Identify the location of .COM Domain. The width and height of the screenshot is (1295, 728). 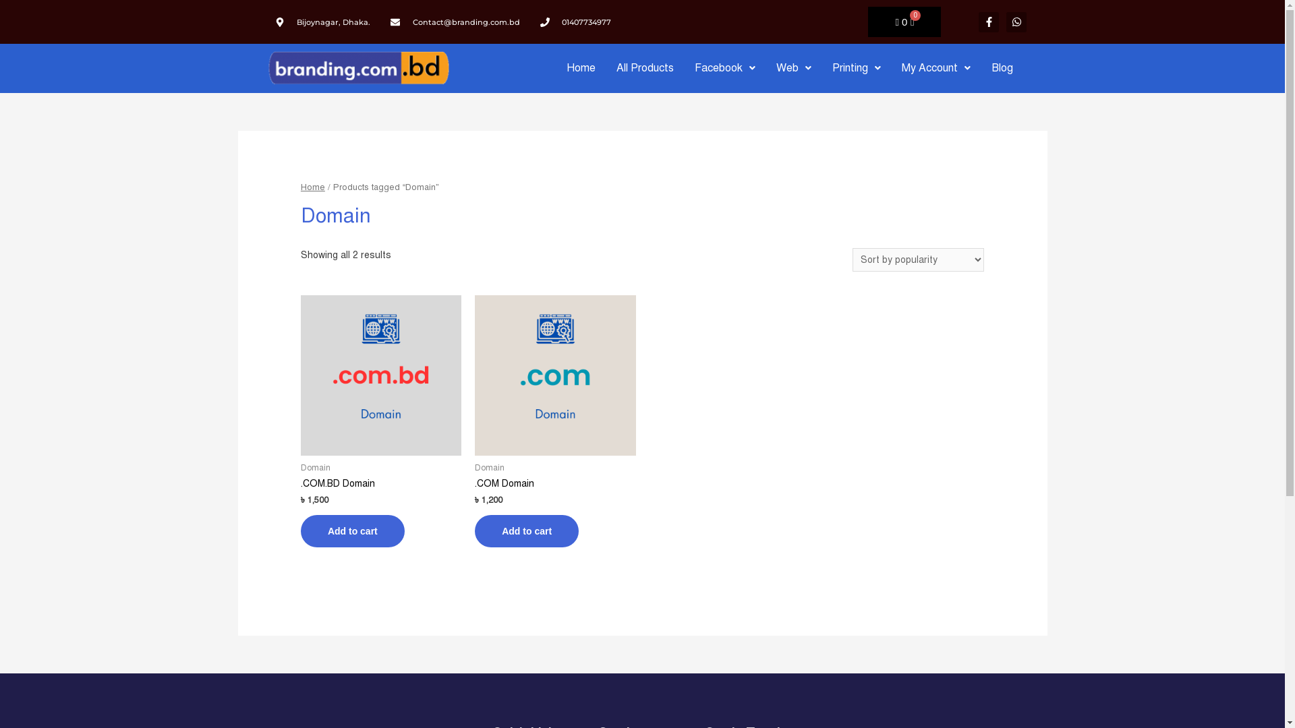
(555, 484).